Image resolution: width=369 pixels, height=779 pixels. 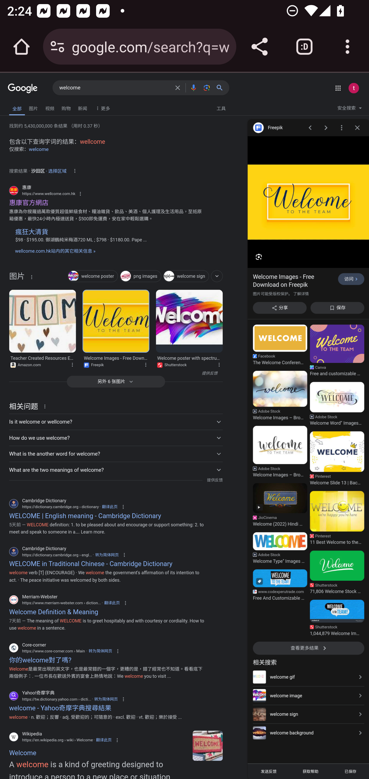 What do you see at coordinates (221, 108) in the screenshot?
I see `工具` at bounding box center [221, 108].